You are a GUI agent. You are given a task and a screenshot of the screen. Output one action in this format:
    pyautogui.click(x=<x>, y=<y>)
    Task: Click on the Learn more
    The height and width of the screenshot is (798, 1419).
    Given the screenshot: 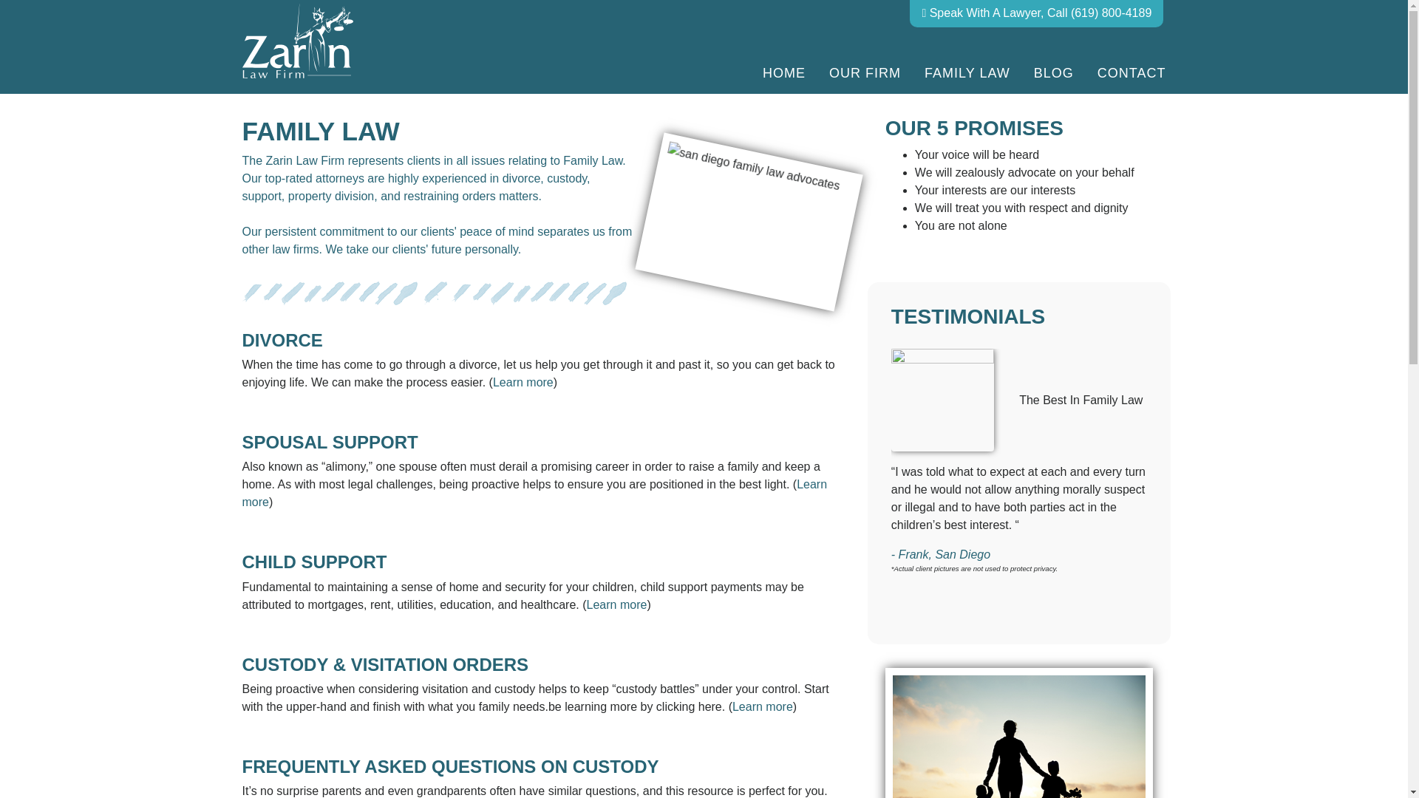 What is the action you would take?
    pyautogui.click(x=535, y=492)
    